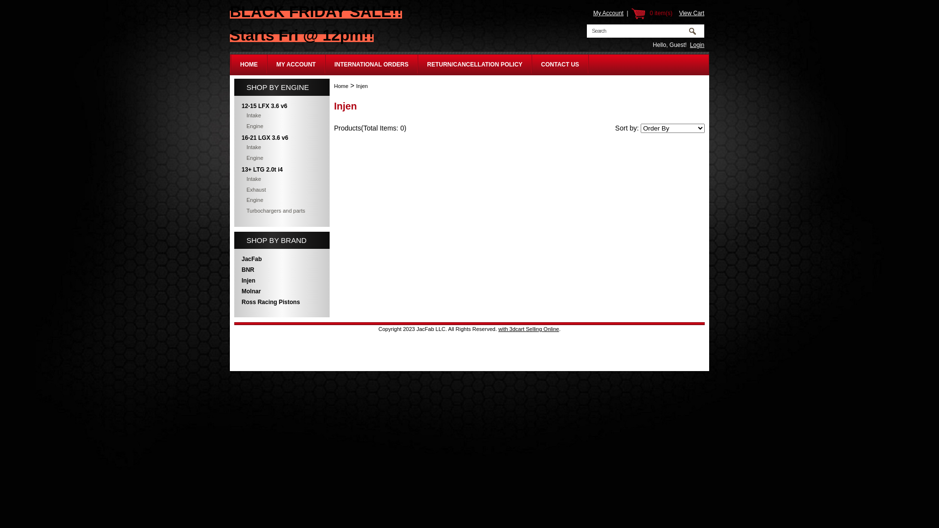 This screenshot has height=528, width=939. Describe the element at coordinates (249, 65) in the screenshot. I see `HOME` at that location.